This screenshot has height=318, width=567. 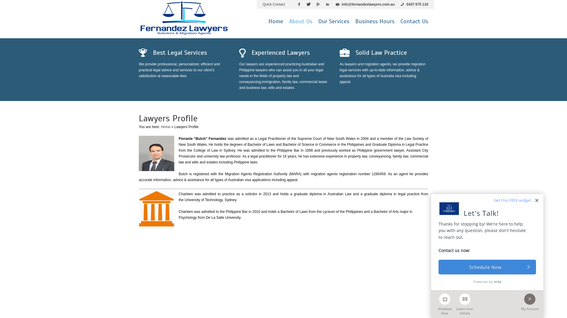 What do you see at coordinates (513, 200) in the screenshot?
I see `Get this FREE widget` at bounding box center [513, 200].